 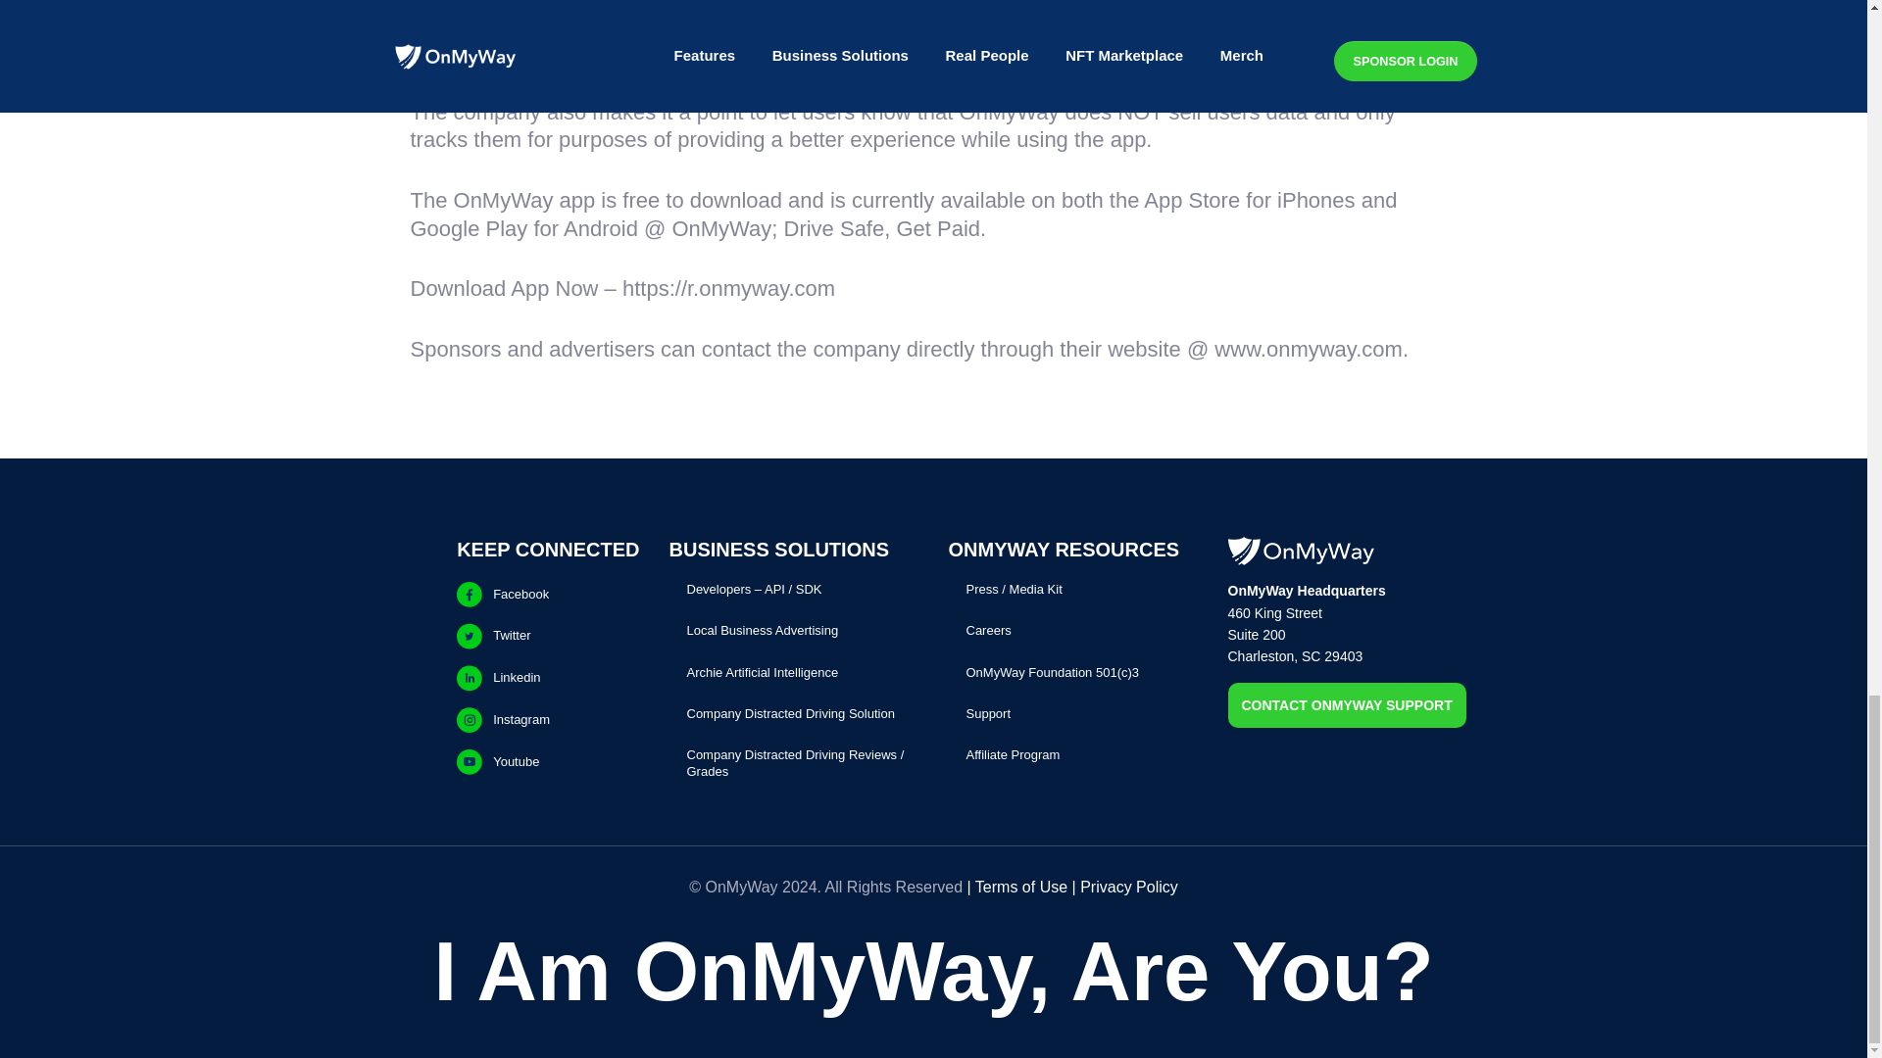 What do you see at coordinates (790, 707) in the screenshot?
I see `Company Distracted Driving Solution` at bounding box center [790, 707].